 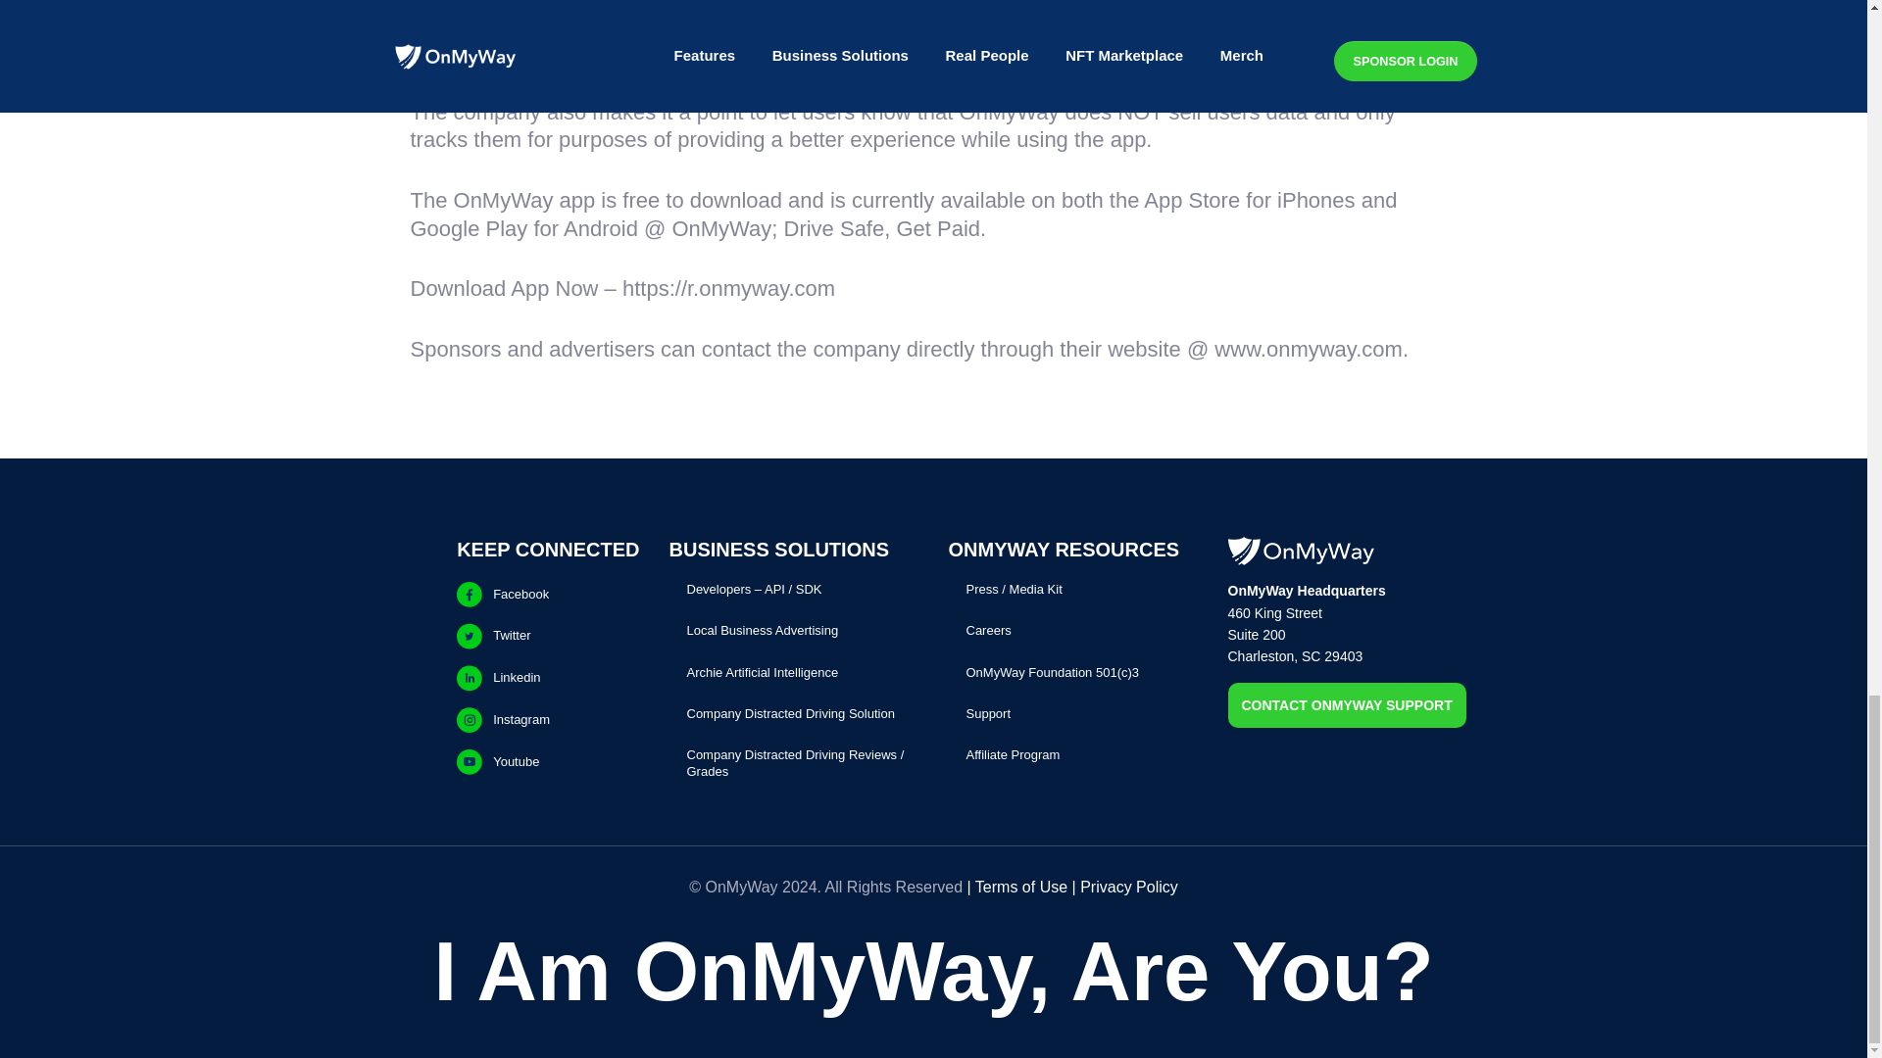 What do you see at coordinates (790, 707) in the screenshot?
I see `Company Distracted Driving Solution` at bounding box center [790, 707].